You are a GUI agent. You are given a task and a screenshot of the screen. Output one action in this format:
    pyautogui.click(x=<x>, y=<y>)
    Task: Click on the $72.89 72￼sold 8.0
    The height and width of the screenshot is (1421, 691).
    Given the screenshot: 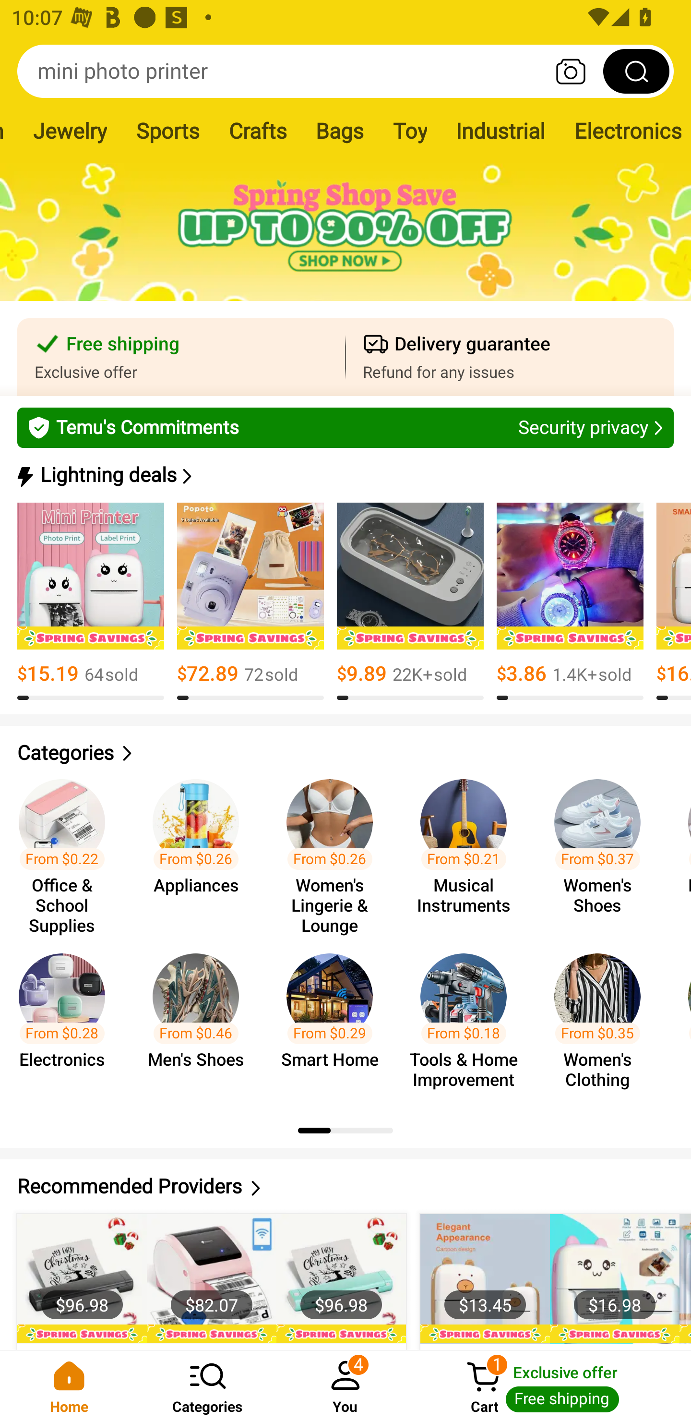 What is the action you would take?
    pyautogui.click(x=250, y=602)
    